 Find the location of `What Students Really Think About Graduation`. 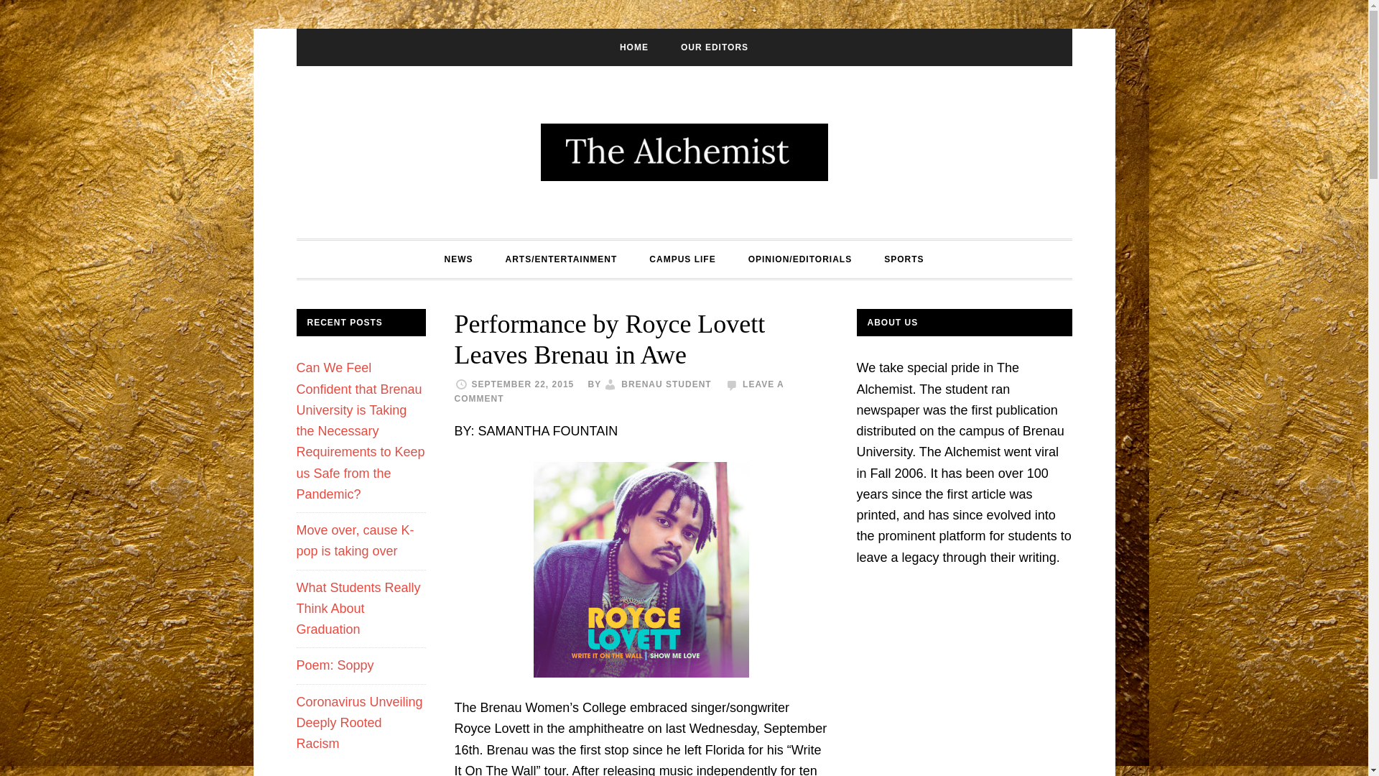

What Students Really Think About Graduation is located at coordinates (358, 608).